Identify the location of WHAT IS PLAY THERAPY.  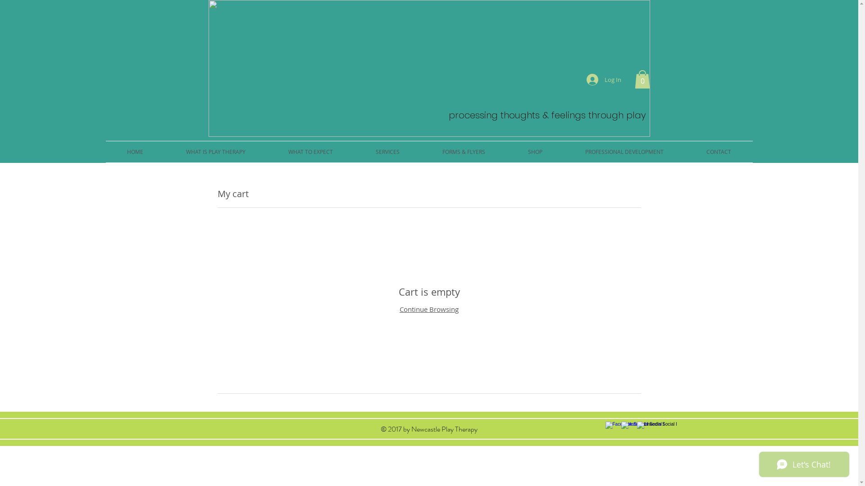
(216, 152).